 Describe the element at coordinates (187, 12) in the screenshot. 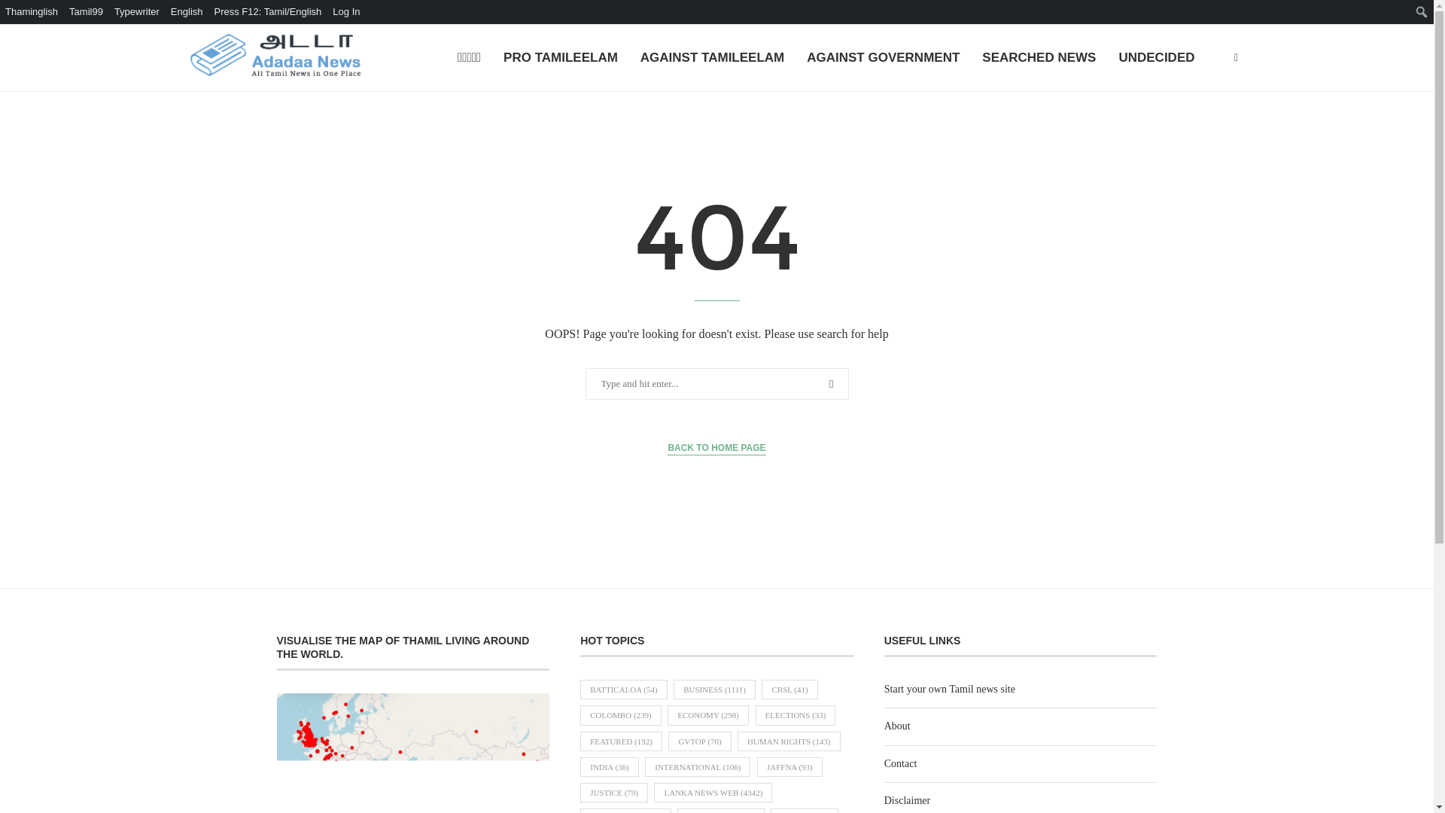

I see `Click to select English keyboard` at that location.